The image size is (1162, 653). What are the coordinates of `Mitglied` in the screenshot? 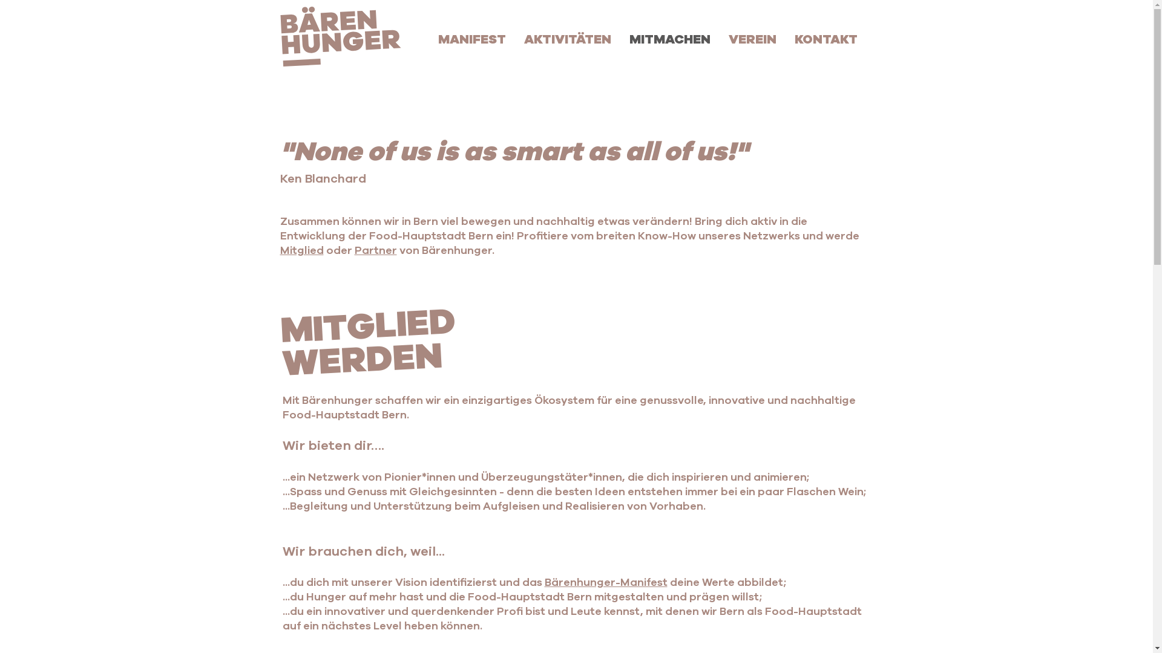 It's located at (301, 250).